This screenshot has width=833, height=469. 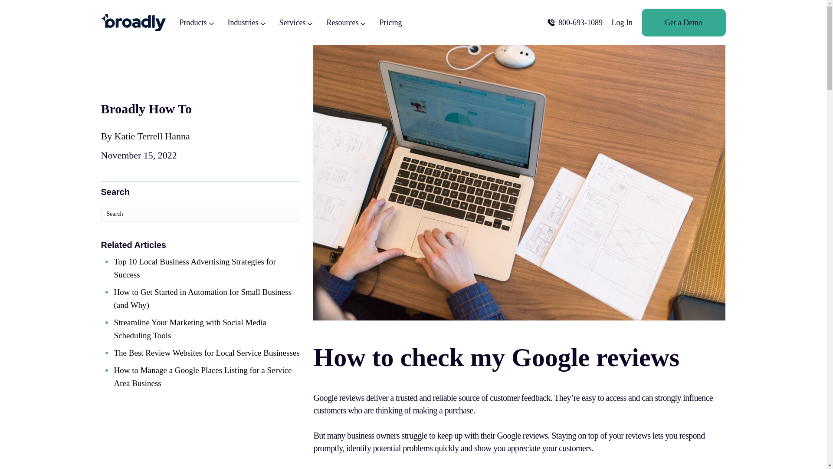 I want to click on Top 10 Local Business Advertising Strategies for Success, so click(x=194, y=268).